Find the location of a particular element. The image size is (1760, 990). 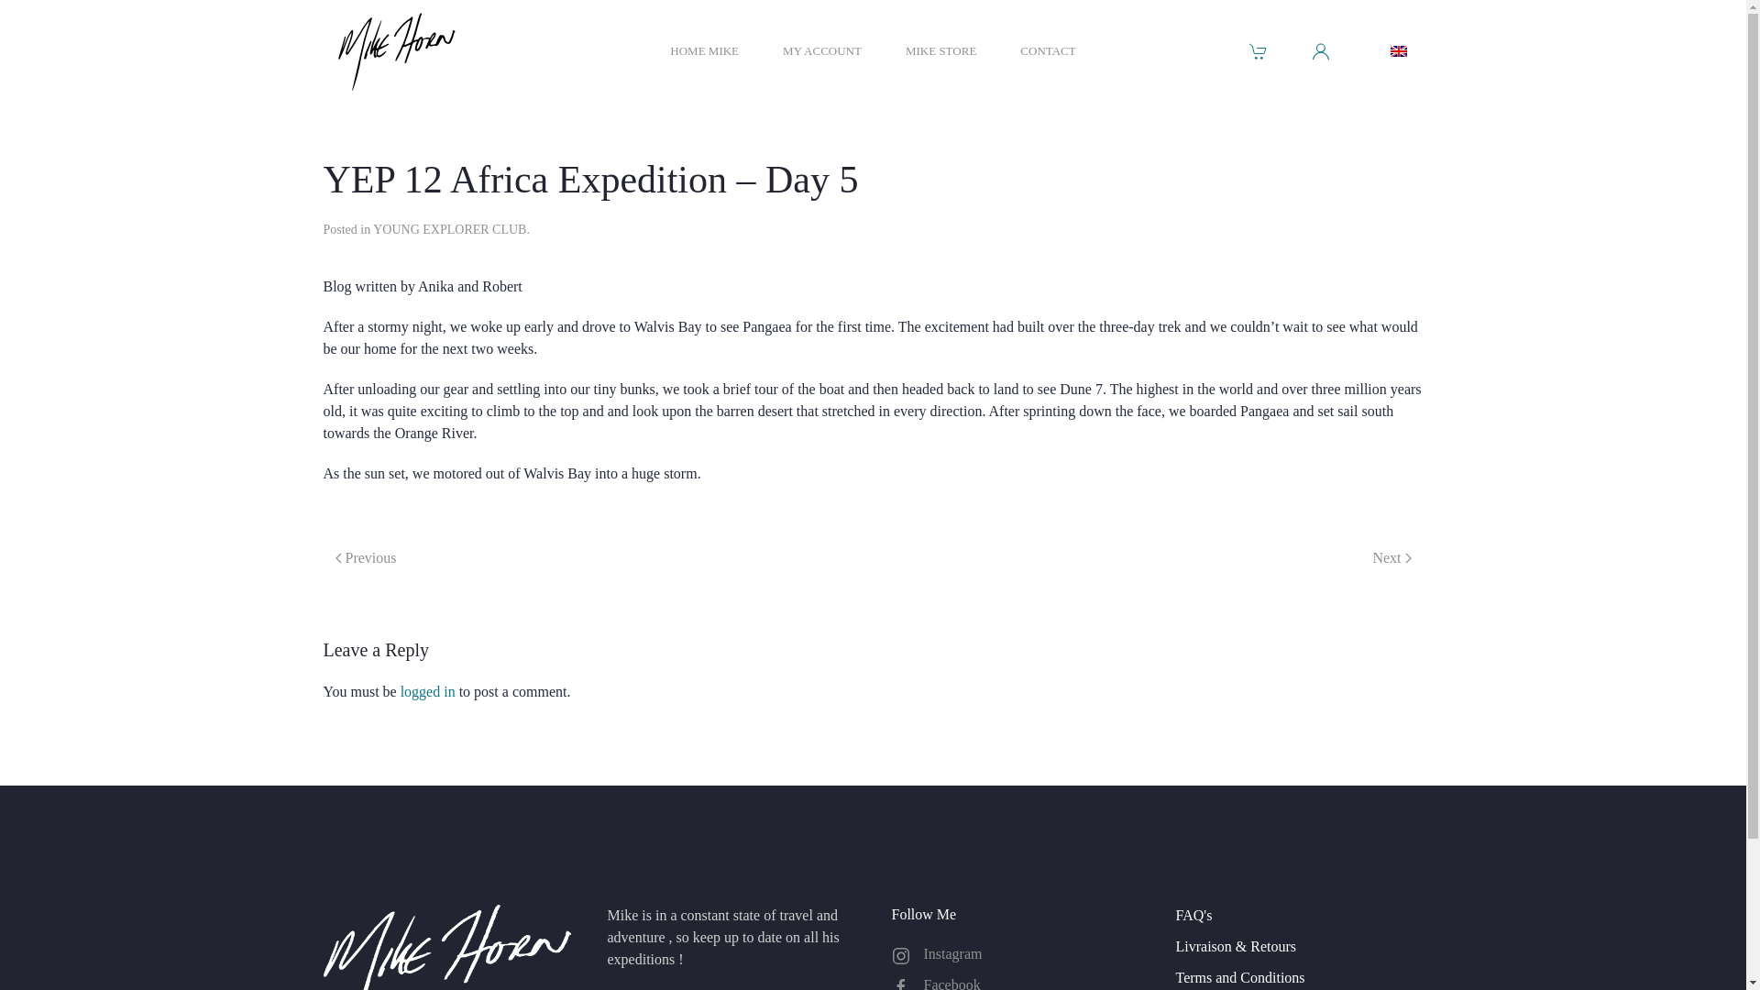

Terms and Conditions is located at coordinates (1298, 977).